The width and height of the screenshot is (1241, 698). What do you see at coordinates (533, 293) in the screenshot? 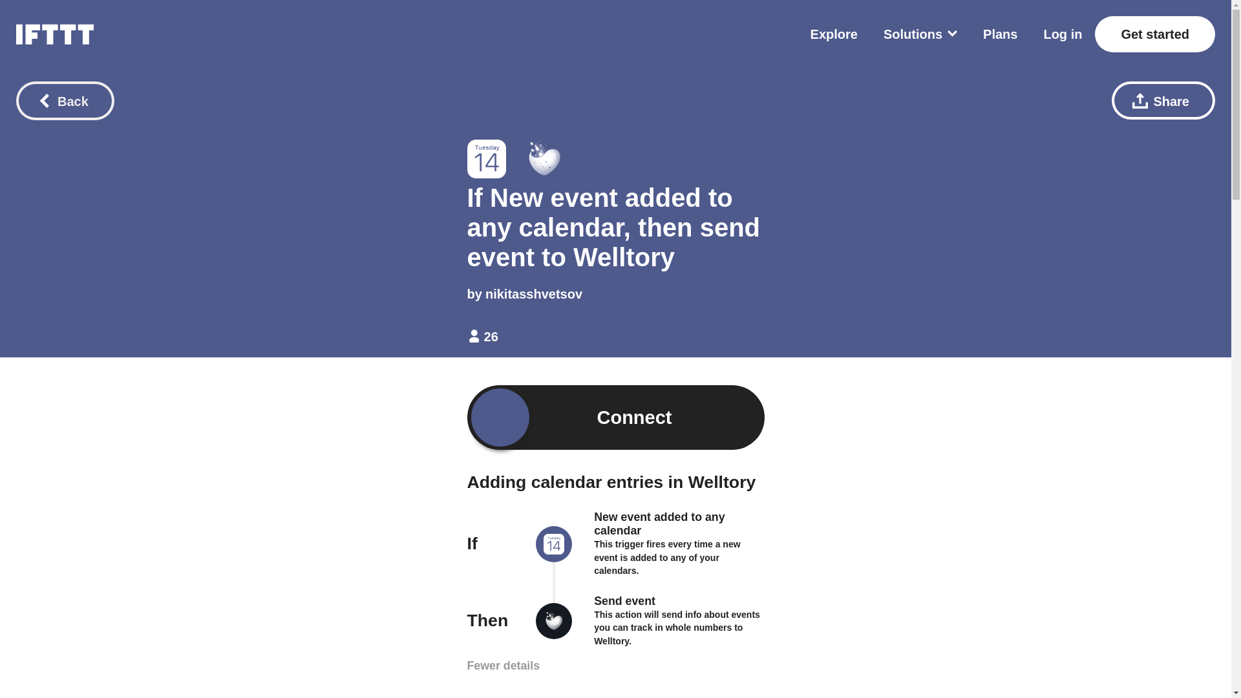
I see `nikitasshvetsov` at bounding box center [533, 293].